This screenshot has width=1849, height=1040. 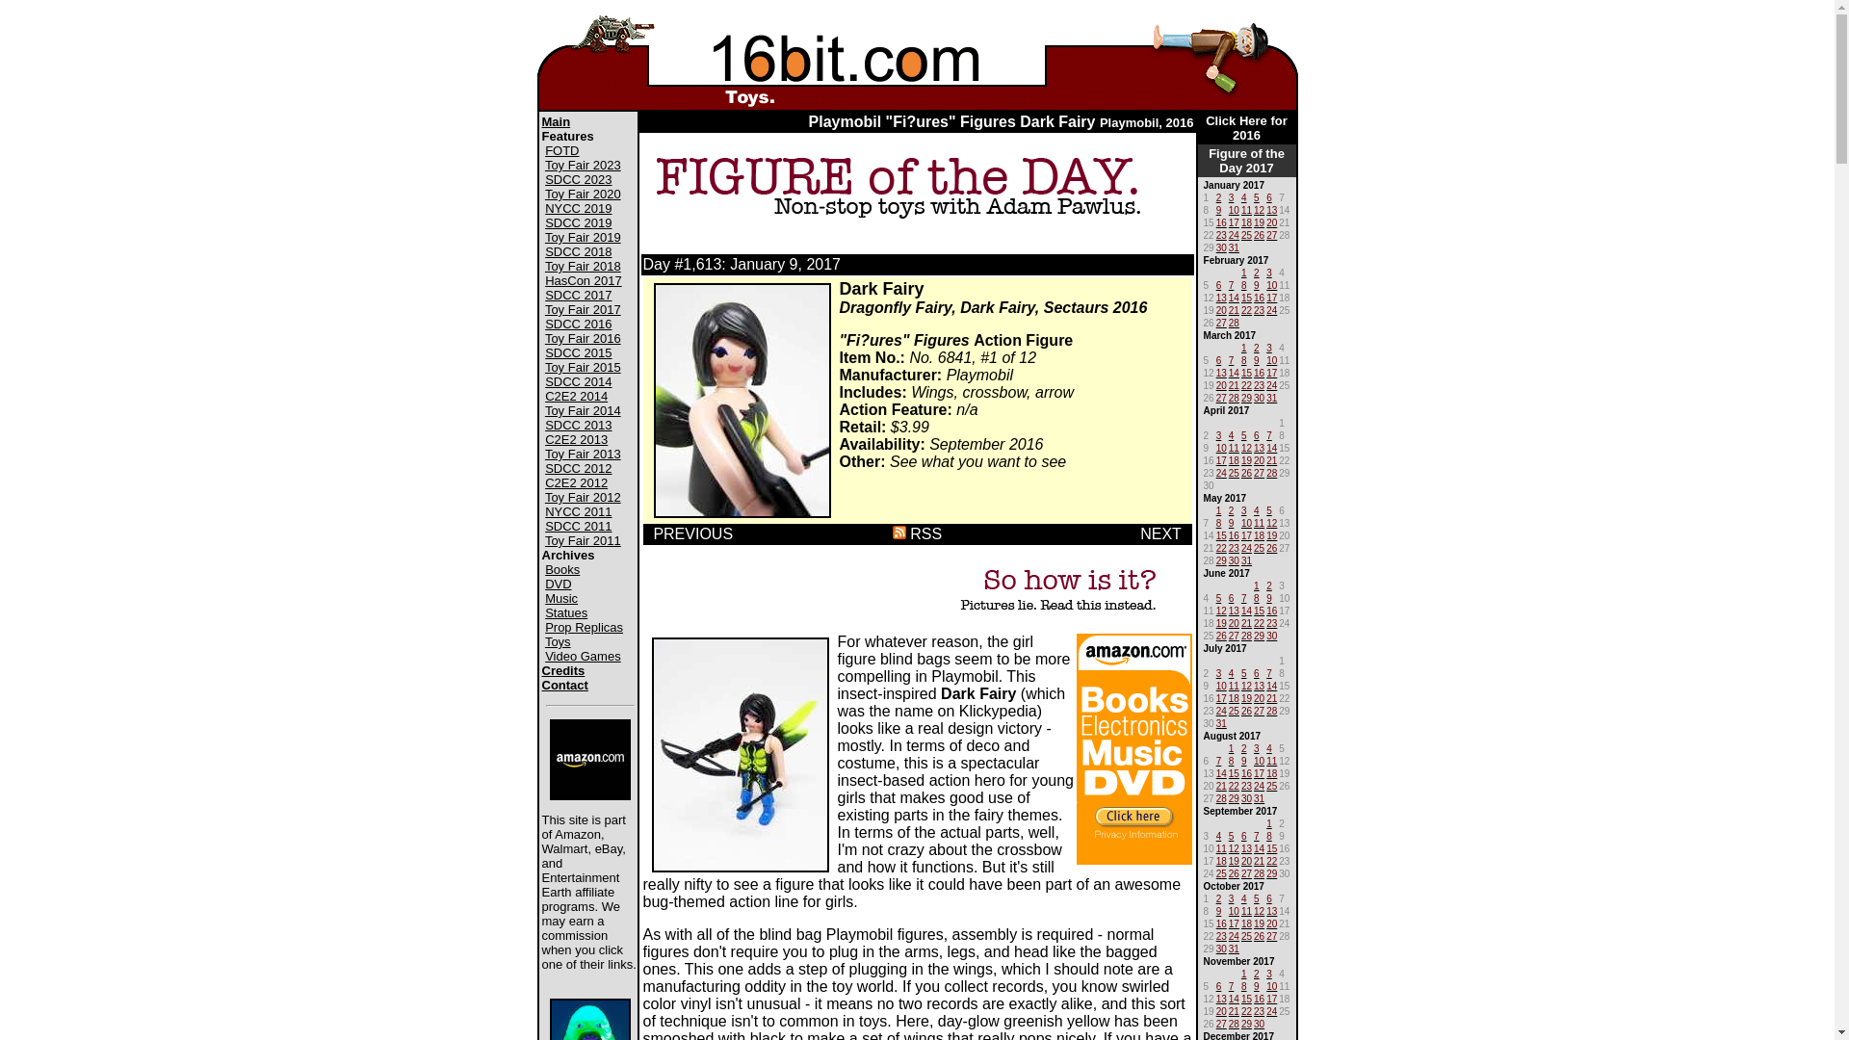 What do you see at coordinates (1271, 784) in the screenshot?
I see `25` at bounding box center [1271, 784].